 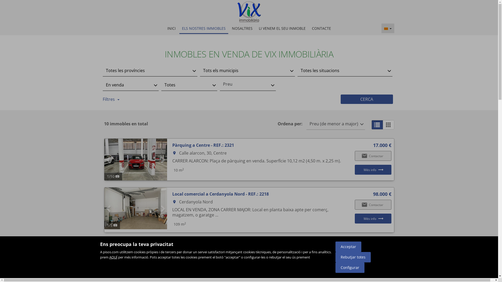 I want to click on NOSALTRES, so click(x=242, y=28).